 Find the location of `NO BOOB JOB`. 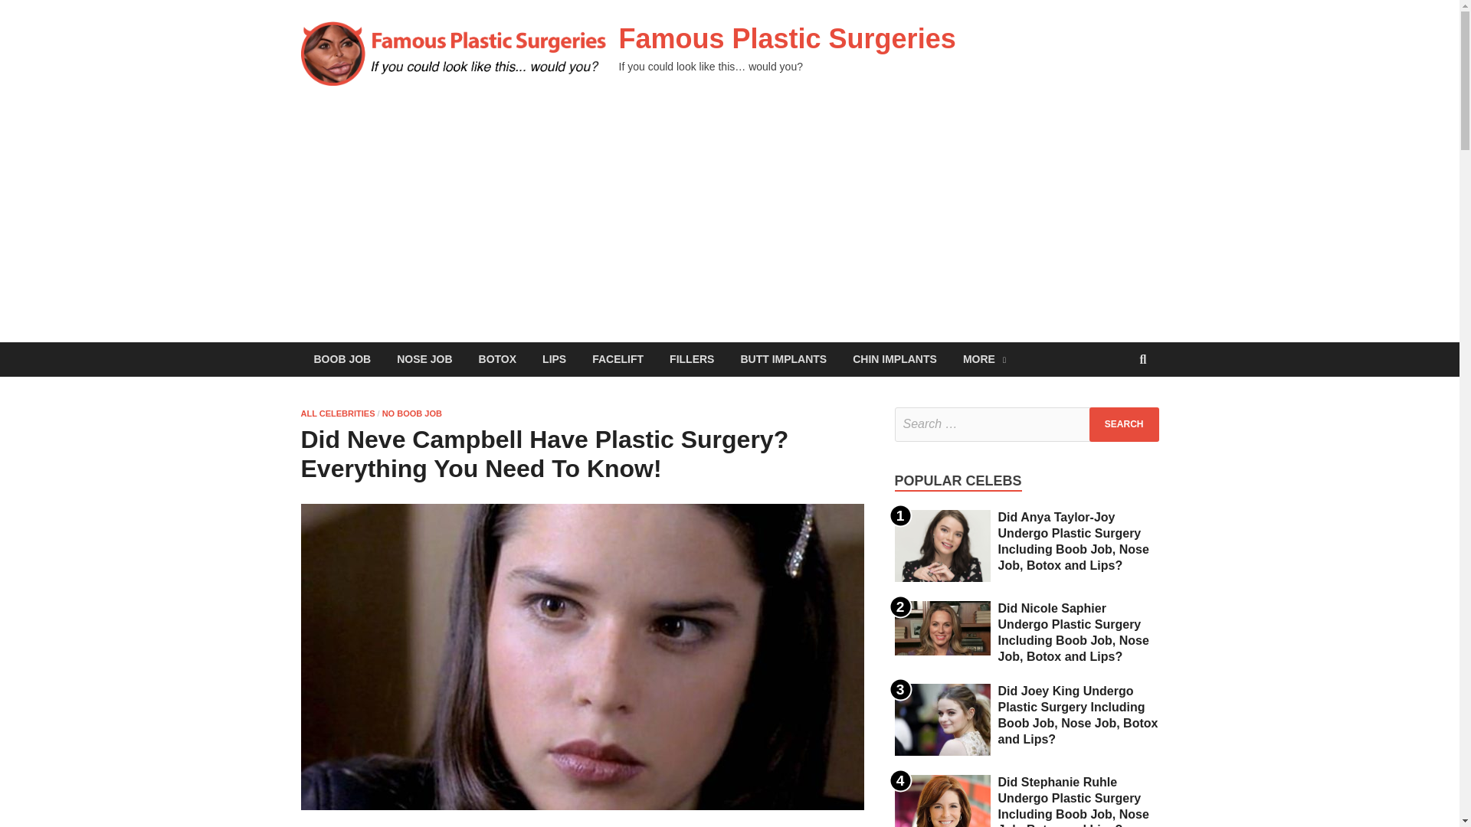

NO BOOB JOB is located at coordinates (412, 413).